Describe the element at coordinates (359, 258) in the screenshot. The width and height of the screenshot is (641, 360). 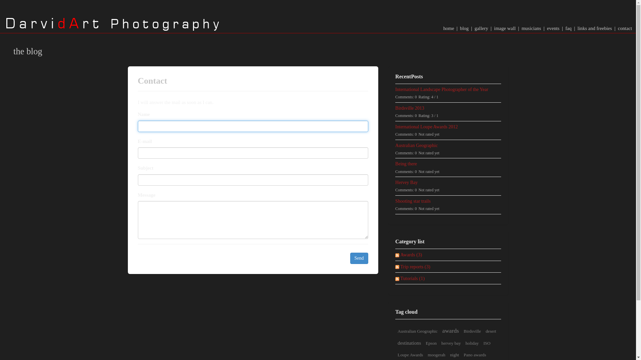
I see `Send` at that location.